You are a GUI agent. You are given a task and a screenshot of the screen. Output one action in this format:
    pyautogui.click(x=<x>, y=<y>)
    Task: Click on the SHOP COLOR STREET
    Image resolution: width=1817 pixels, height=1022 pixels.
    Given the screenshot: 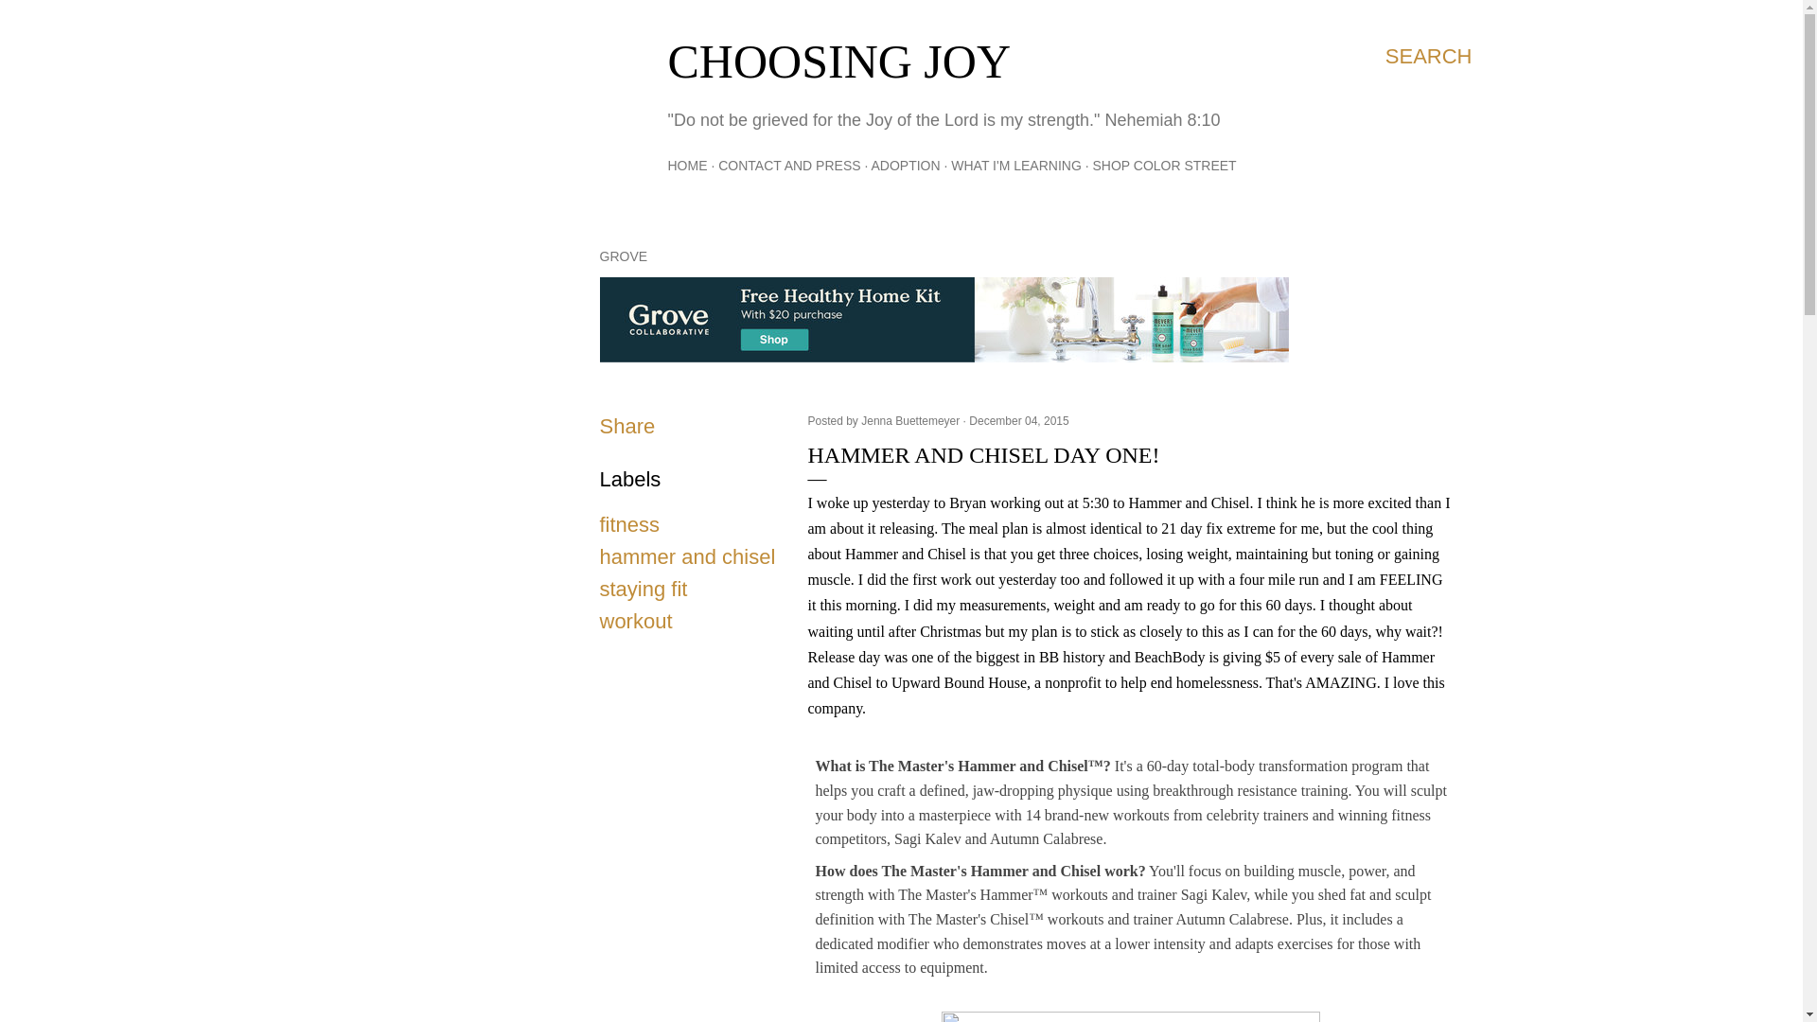 What is the action you would take?
    pyautogui.click(x=1163, y=165)
    